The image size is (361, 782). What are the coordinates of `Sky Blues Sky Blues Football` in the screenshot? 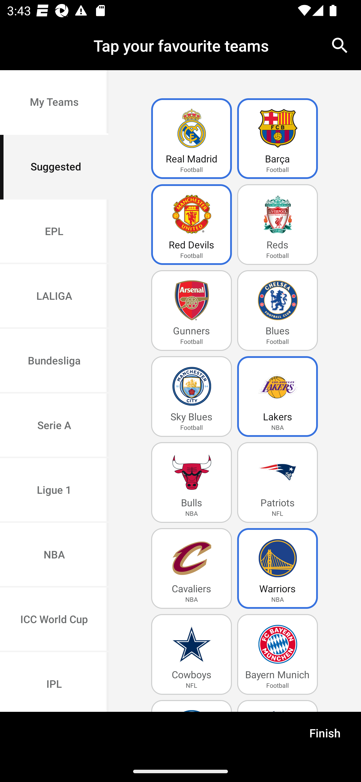 It's located at (192, 397).